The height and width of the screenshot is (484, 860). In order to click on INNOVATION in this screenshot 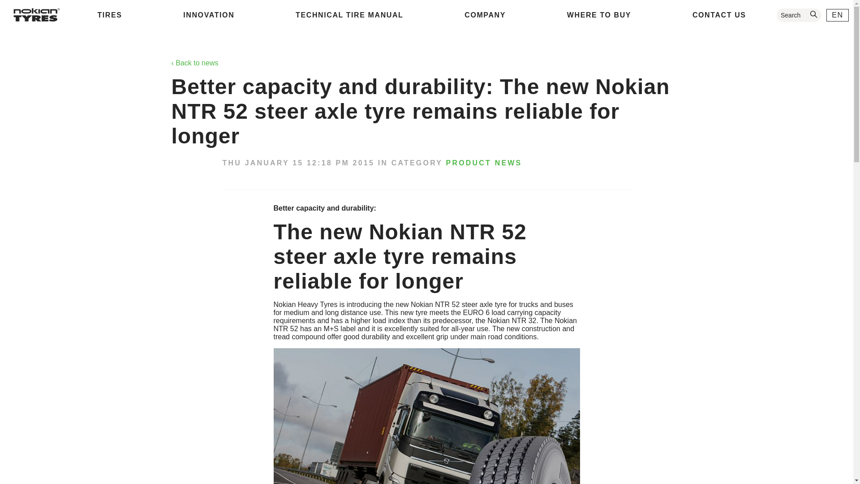, I will do `click(209, 15)`.